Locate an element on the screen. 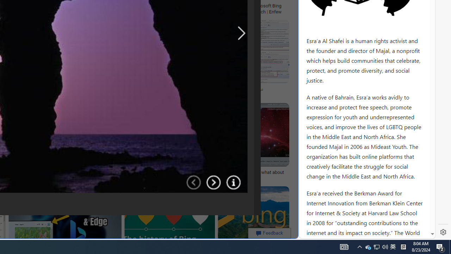 Image resolution: width=451 pixels, height=254 pixels. Bing (2009) (RARE/FAKE) - YouTubeSave is located at coordinates (134, 60).